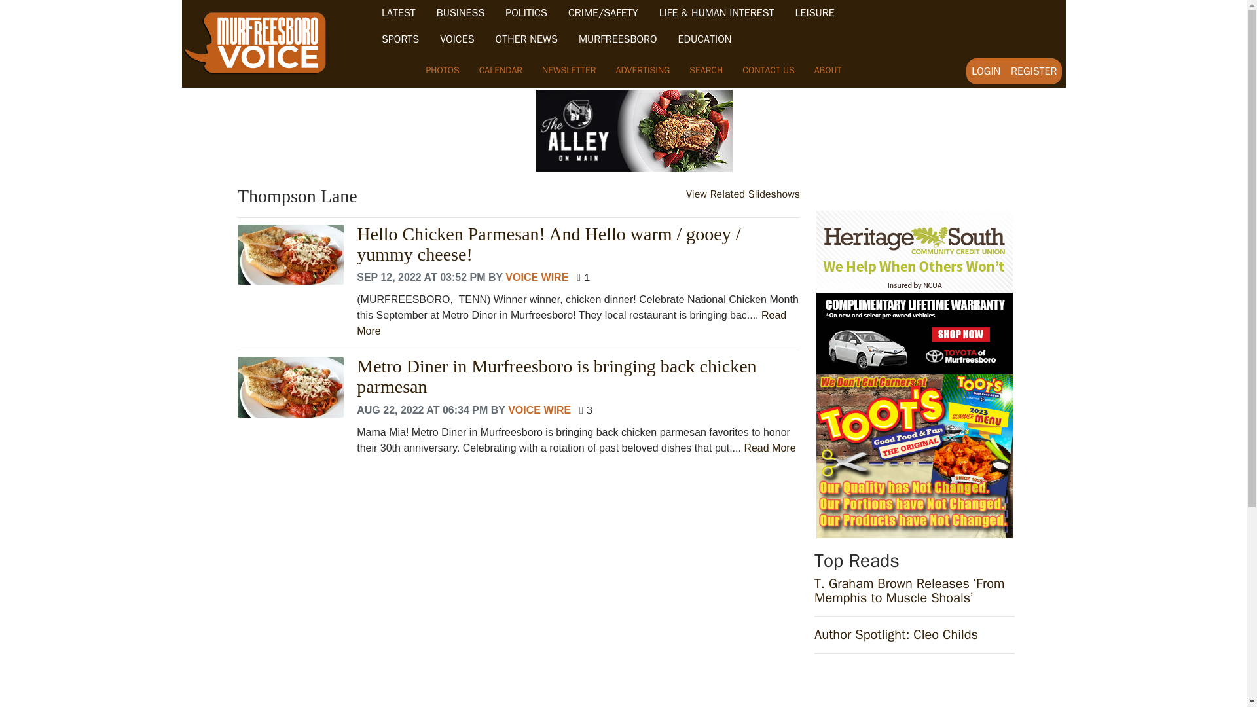  What do you see at coordinates (500, 70) in the screenshot?
I see `CALENDAR` at bounding box center [500, 70].